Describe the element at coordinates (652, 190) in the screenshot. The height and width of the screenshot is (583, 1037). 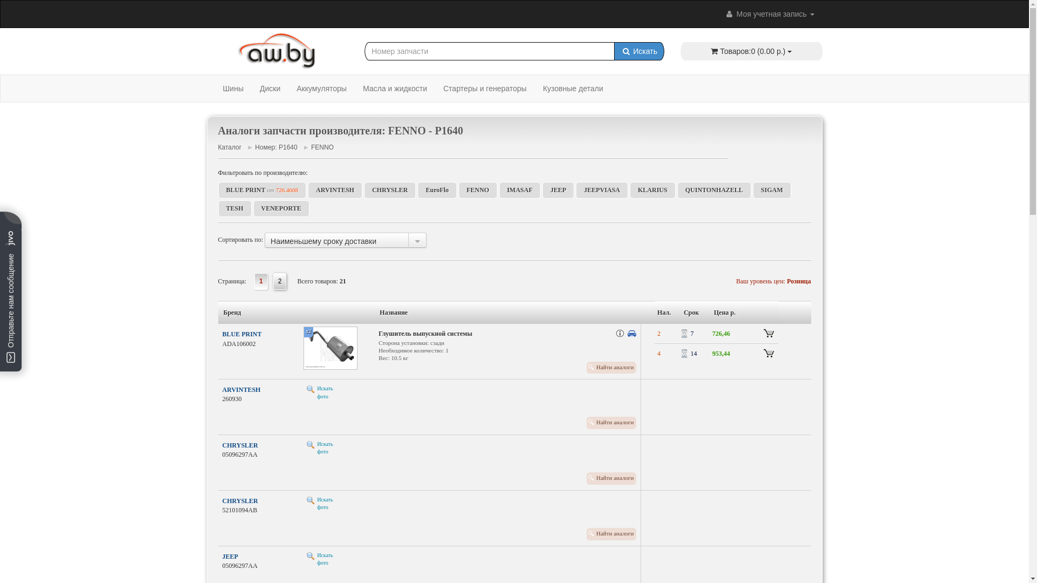
I see `KLARIUS` at that location.